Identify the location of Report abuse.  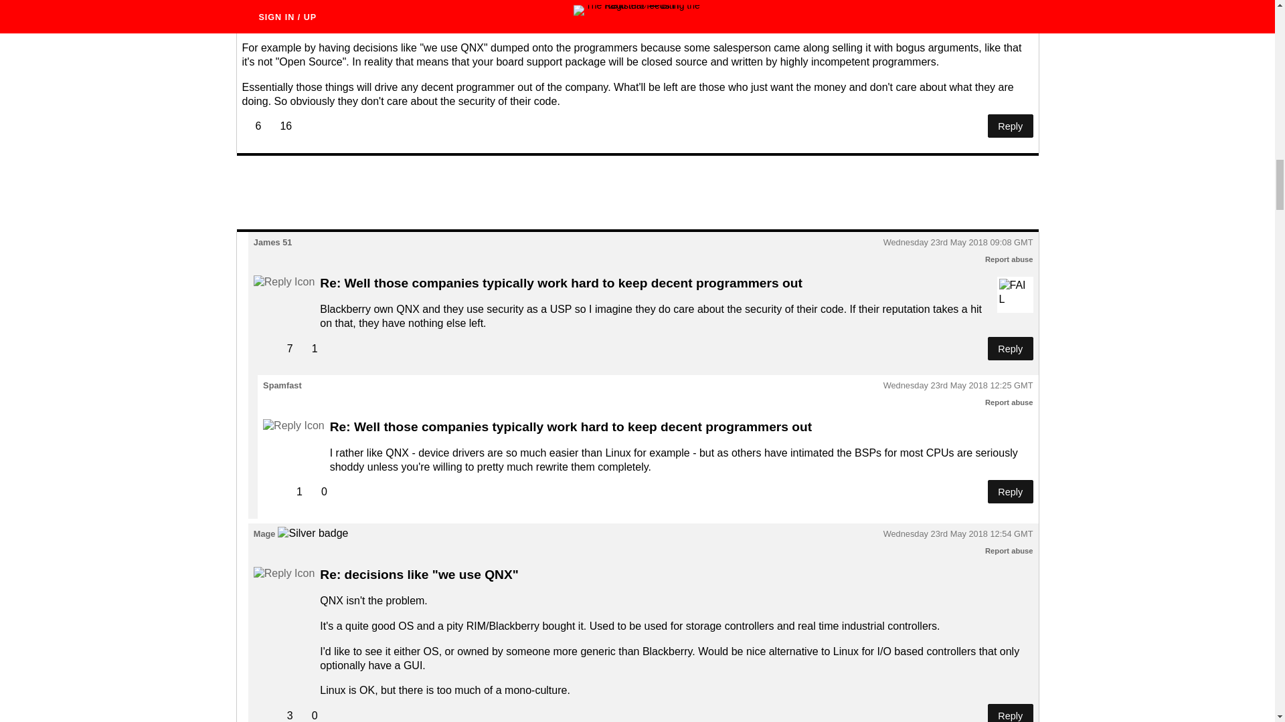
(1009, 259).